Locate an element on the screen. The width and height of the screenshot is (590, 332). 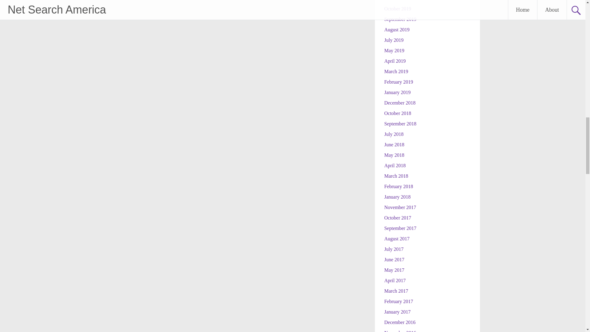
September 2019 is located at coordinates (400, 19).